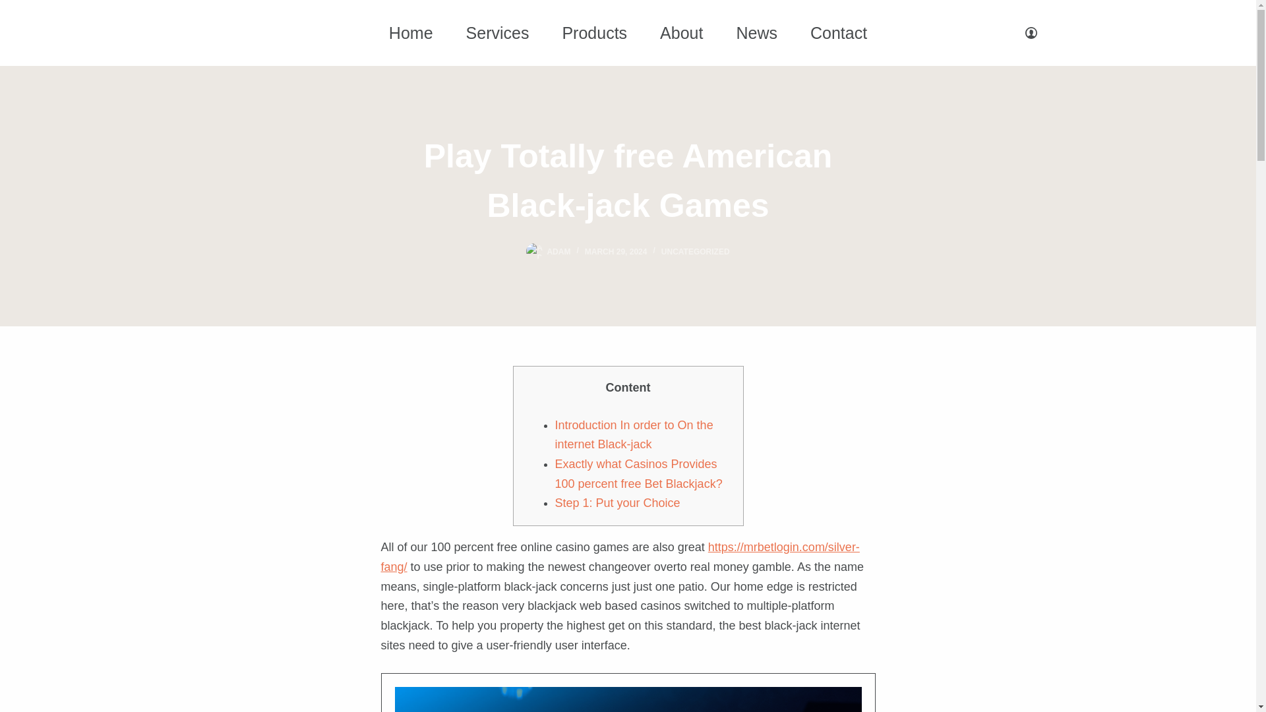 Image resolution: width=1266 pixels, height=712 pixels. I want to click on Introduction In order to On the internet Black-jack, so click(634, 435).